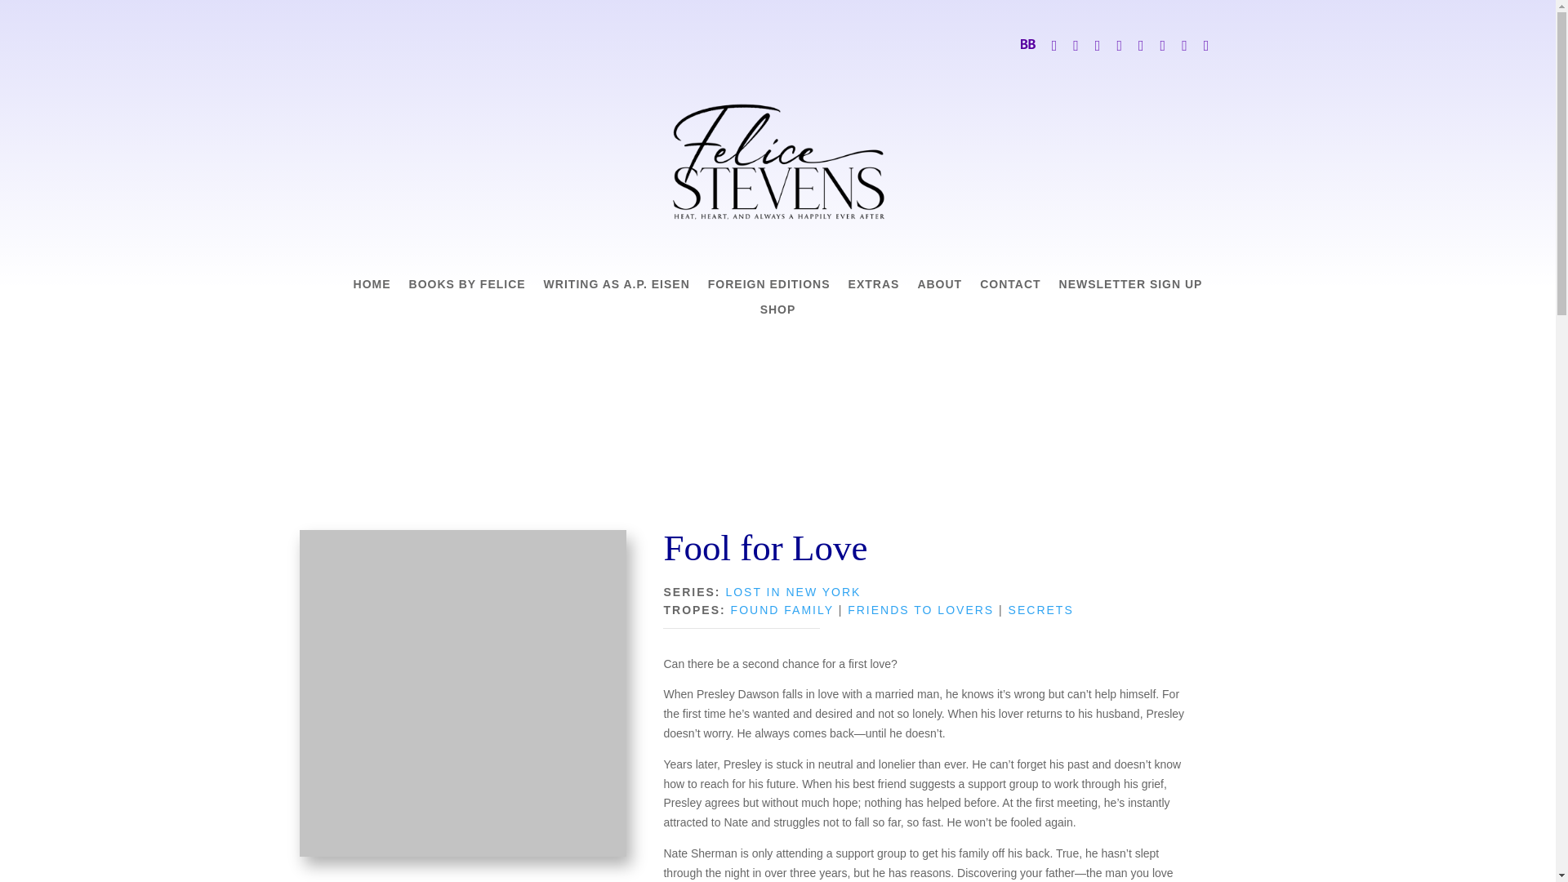  What do you see at coordinates (874, 287) in the screenshot?
I see `EXTRAS` at bounding box center [874, 287].